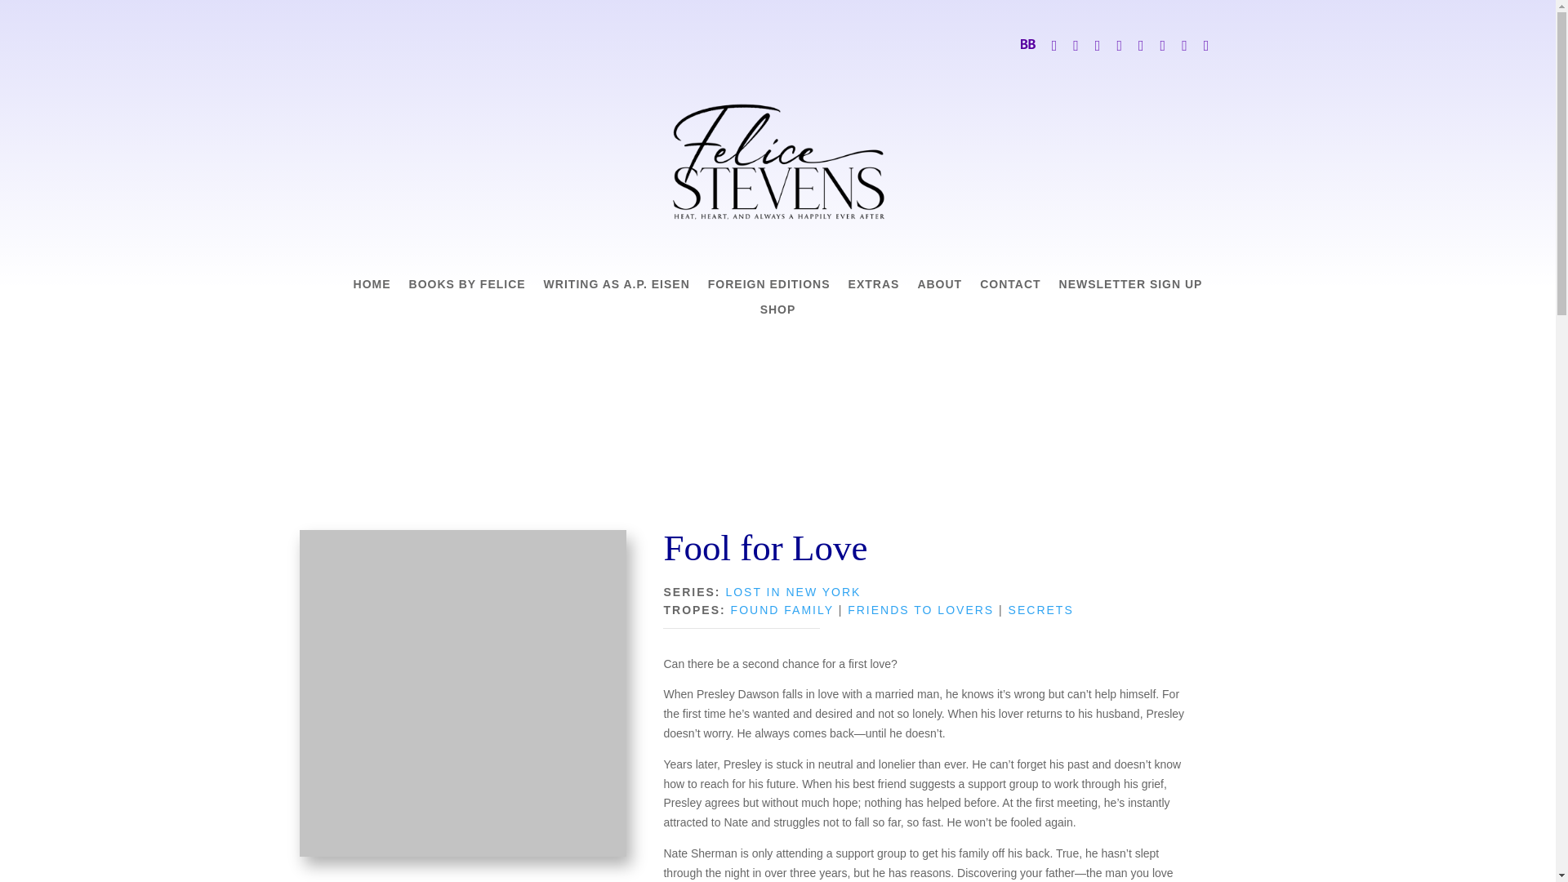  What do you see at coordinates (874, 287) in the screenshot?
I see `EXTRAS` at bounding box center [874, 287].